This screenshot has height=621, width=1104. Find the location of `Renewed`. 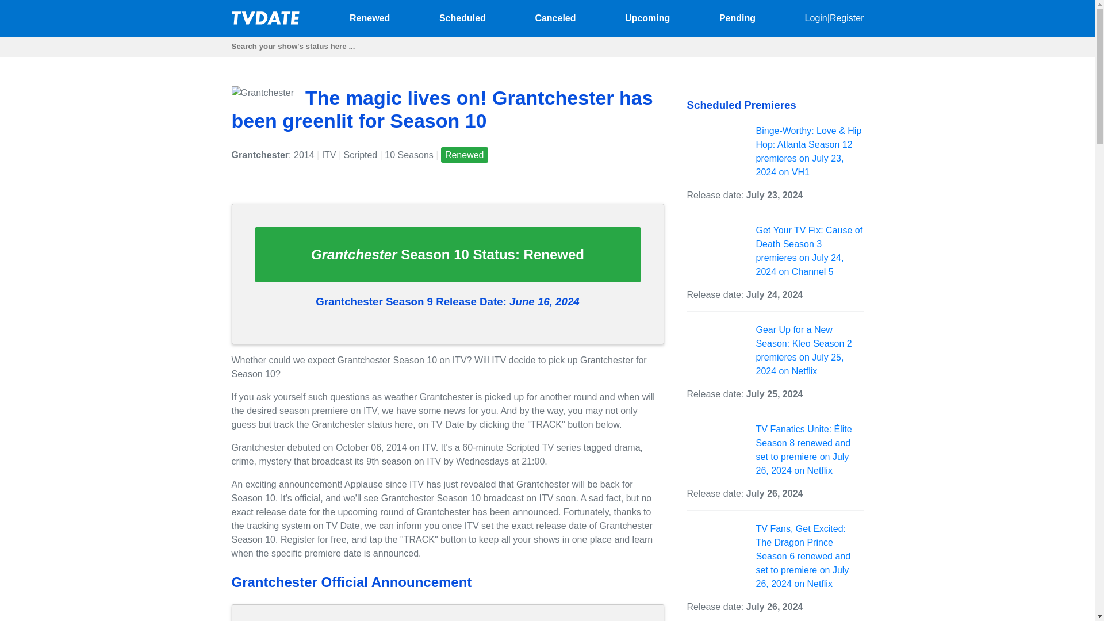

Renewed is located at coordinates (369, 17).